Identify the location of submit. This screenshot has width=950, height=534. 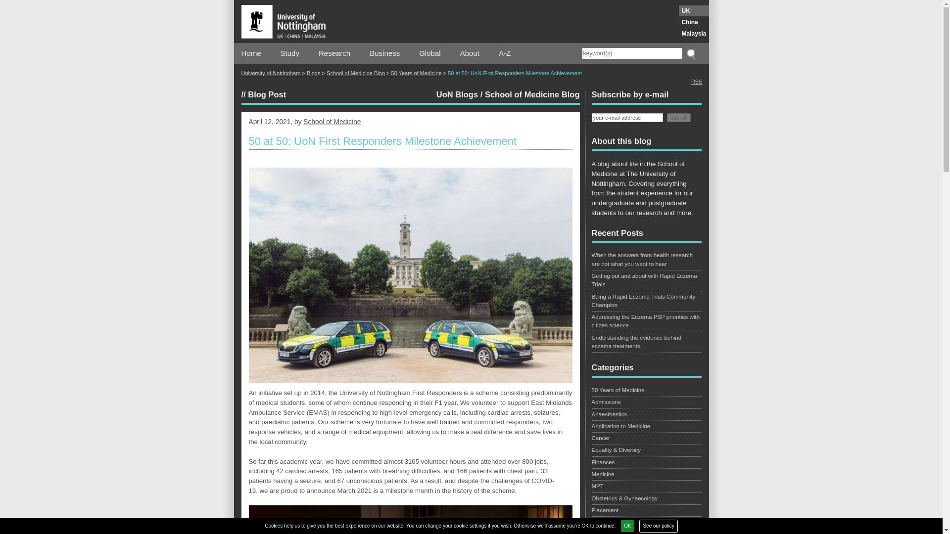
(678, 117).